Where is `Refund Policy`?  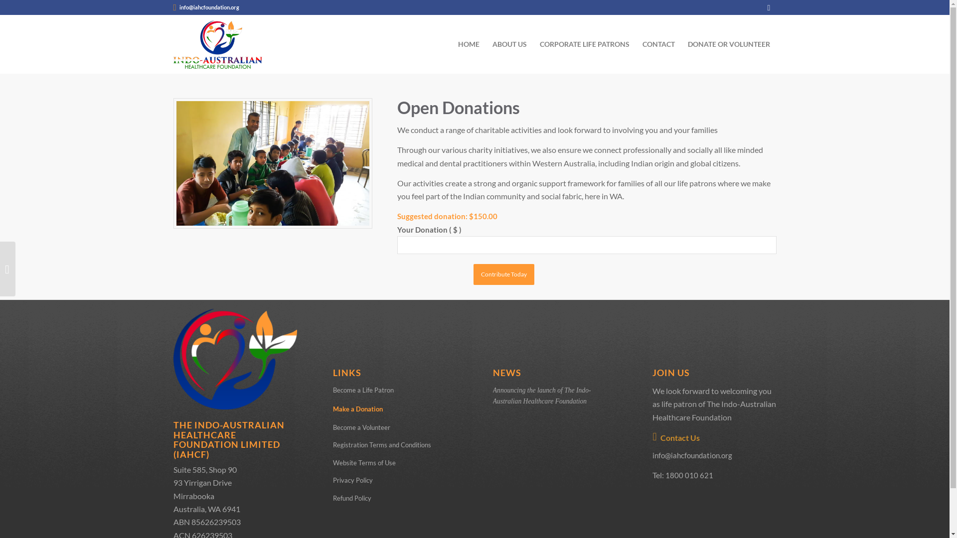 Refund Policy is located at coordinates (395, 498).